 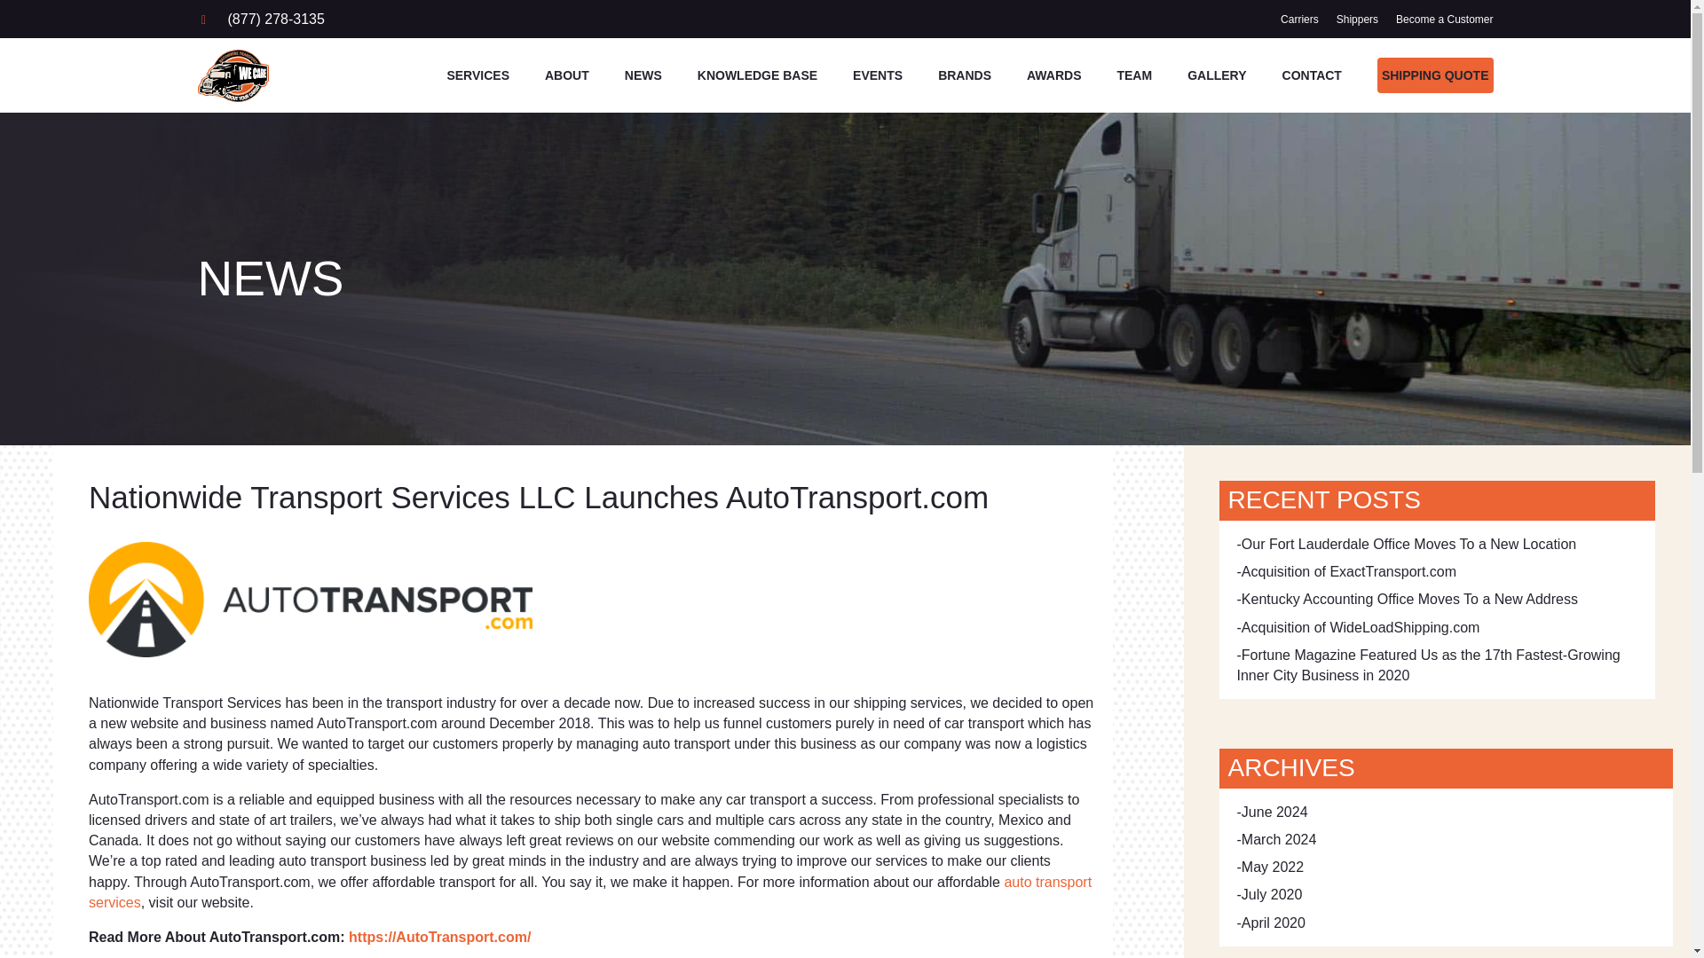 I want to click on EVENTS, so click(x=878, y=77).